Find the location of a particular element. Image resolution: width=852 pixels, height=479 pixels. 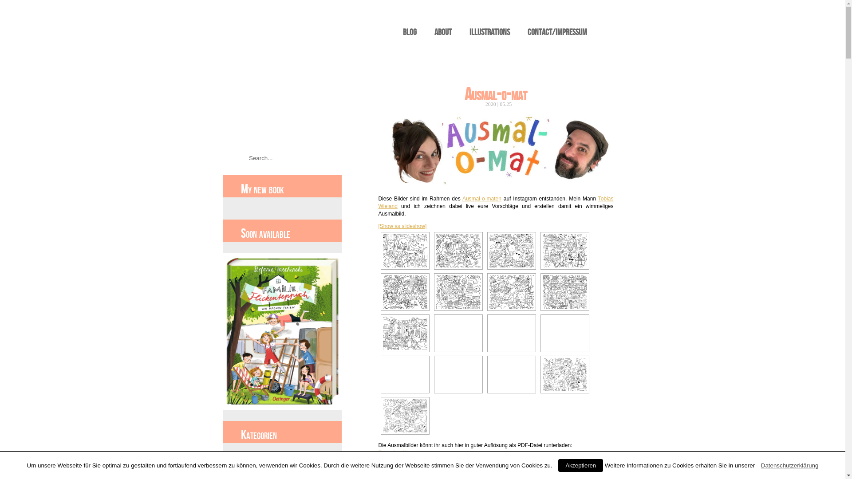

Ausmal-o-mat is located at coordinates (496, 94).